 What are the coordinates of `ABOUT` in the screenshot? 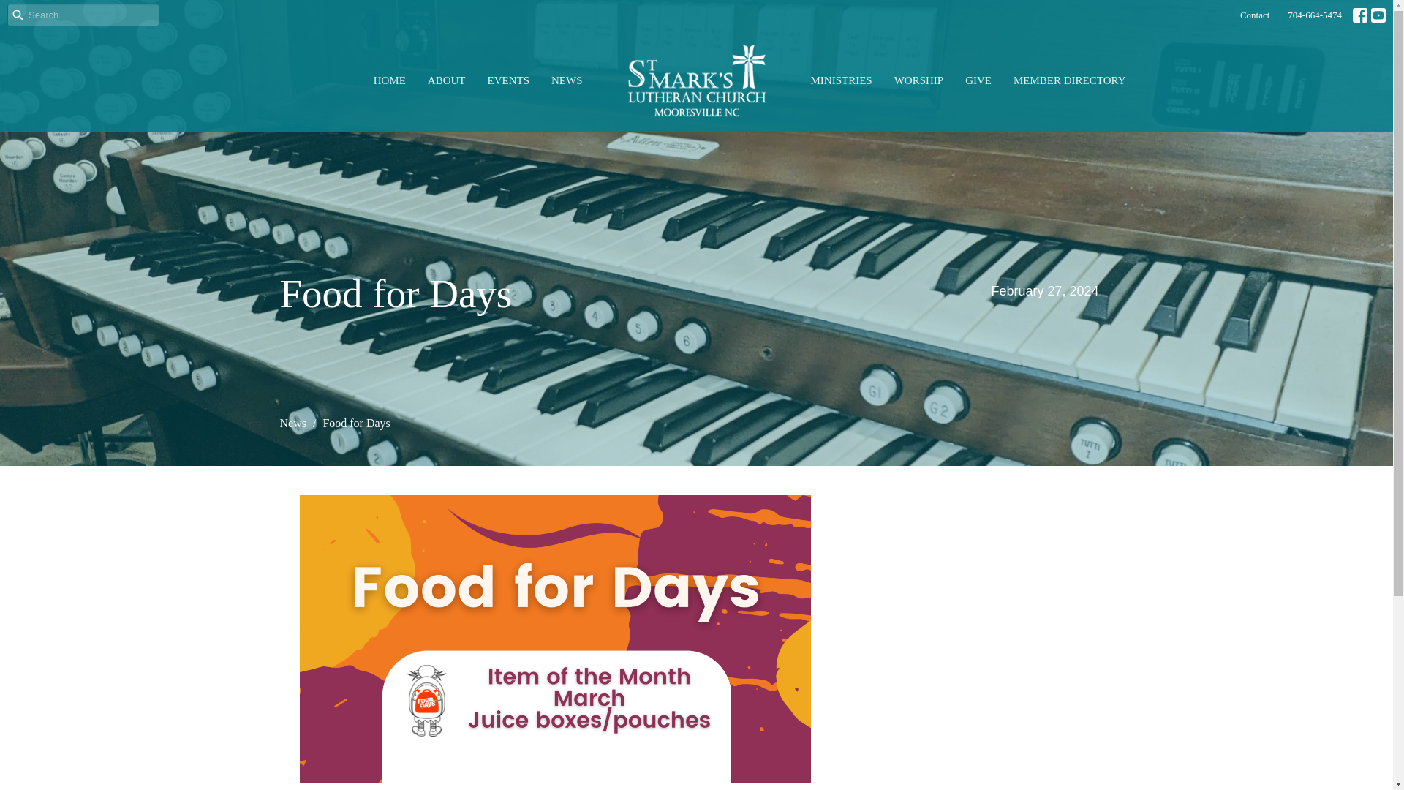 It's located at (447, 80).